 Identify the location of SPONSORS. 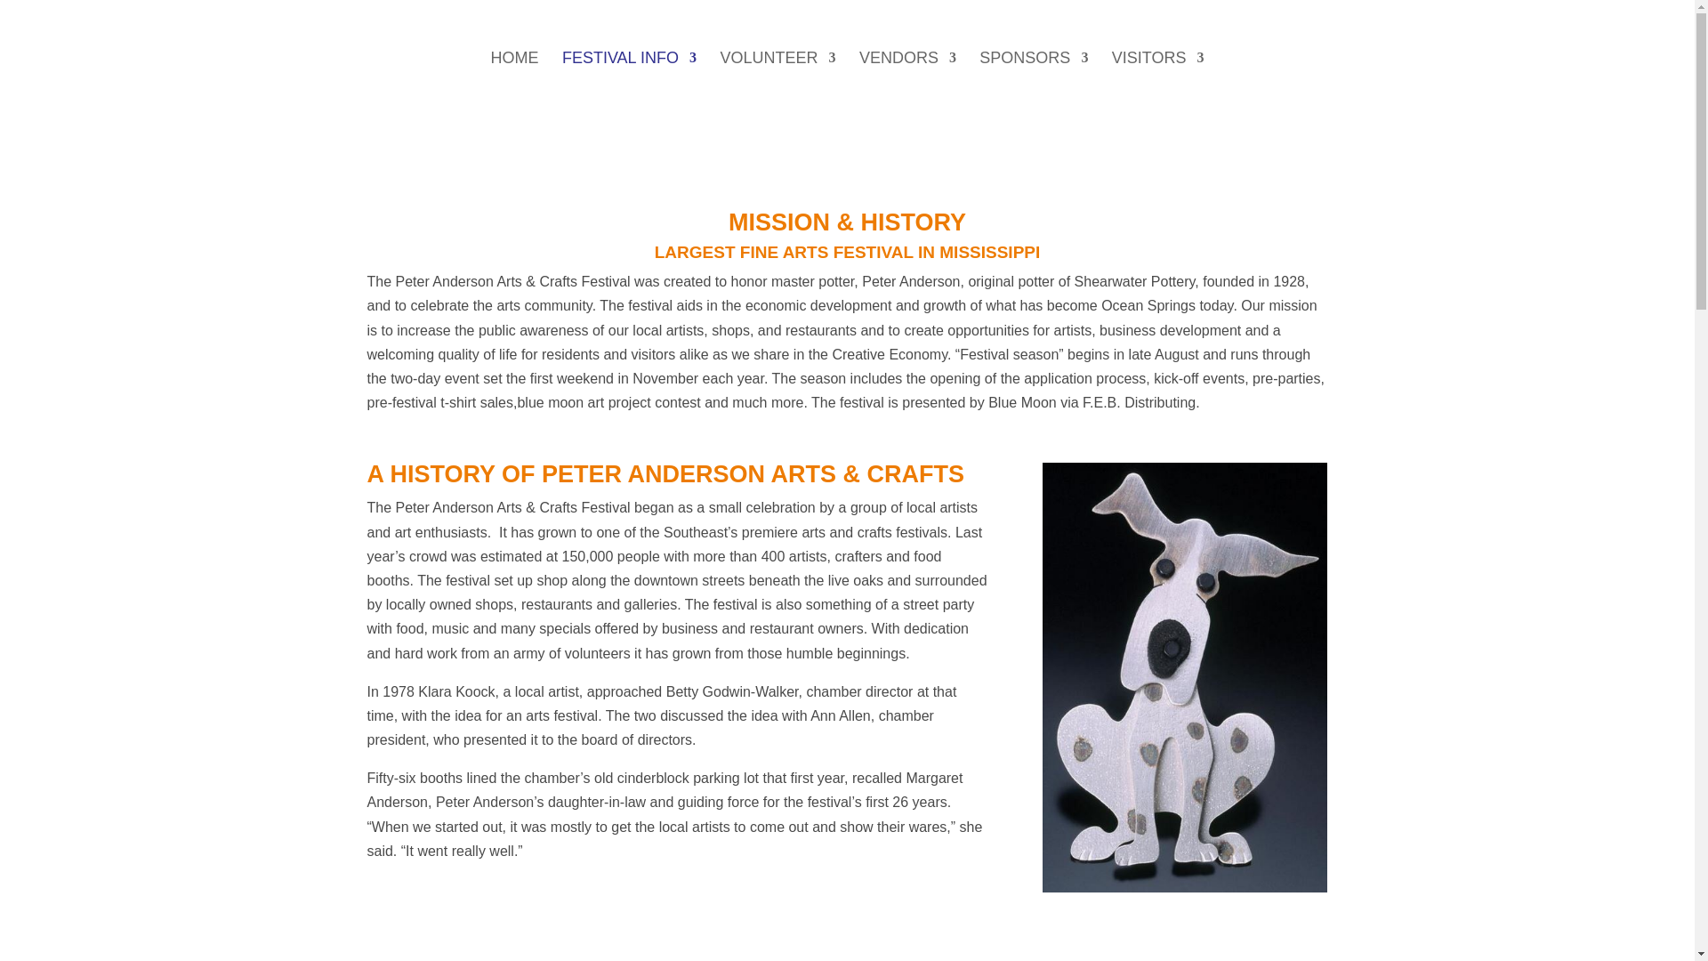
(1034, 84).